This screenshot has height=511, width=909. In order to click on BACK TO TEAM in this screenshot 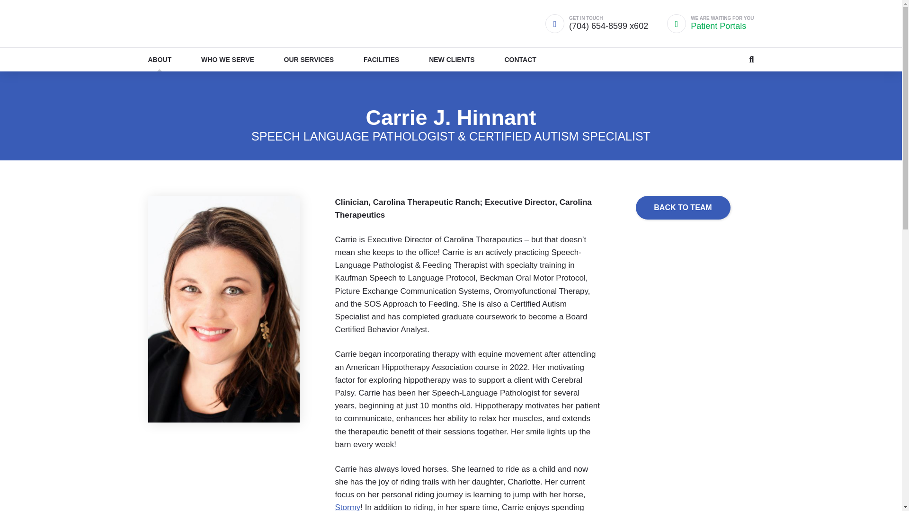, I will do `click(520, 60)`.